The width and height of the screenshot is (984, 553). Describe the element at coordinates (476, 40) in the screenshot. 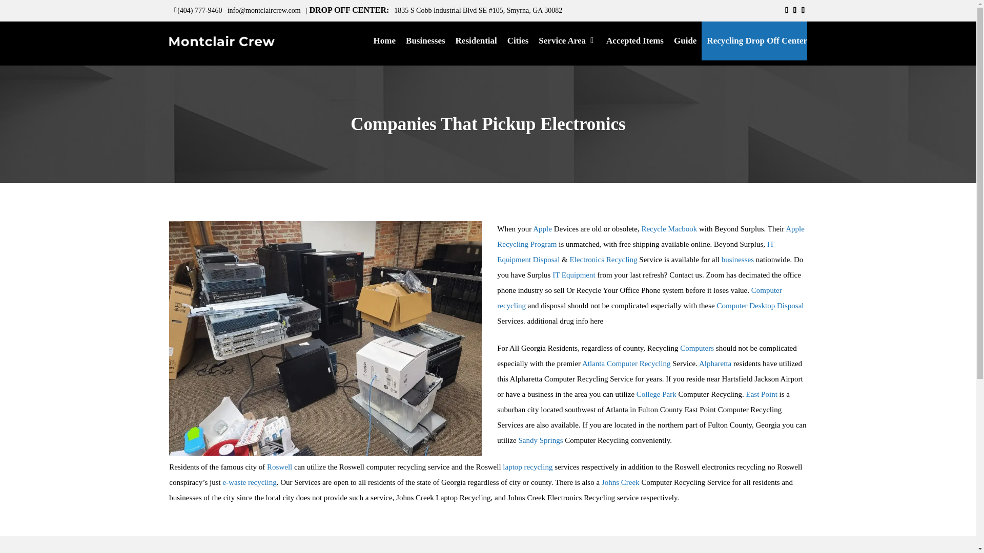

I see `Residential` at that location.